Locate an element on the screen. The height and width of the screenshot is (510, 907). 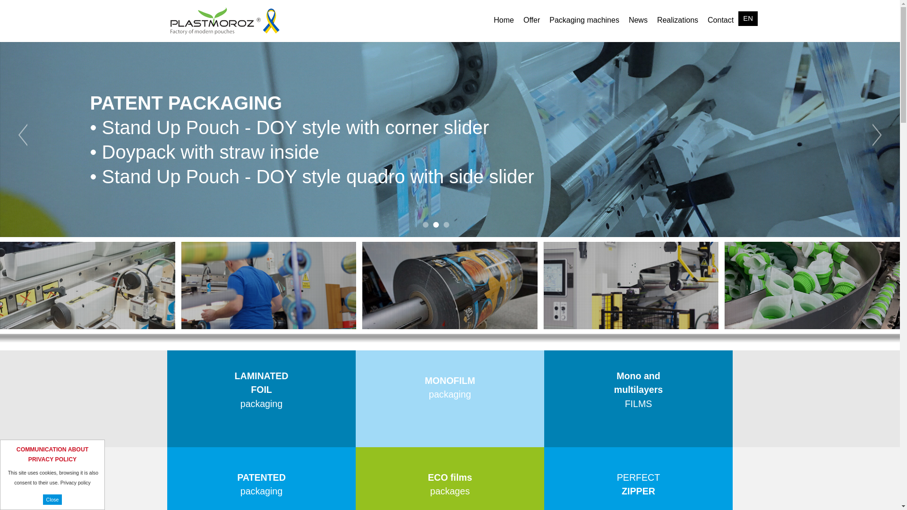
2 is located at coordinates (436, 224).